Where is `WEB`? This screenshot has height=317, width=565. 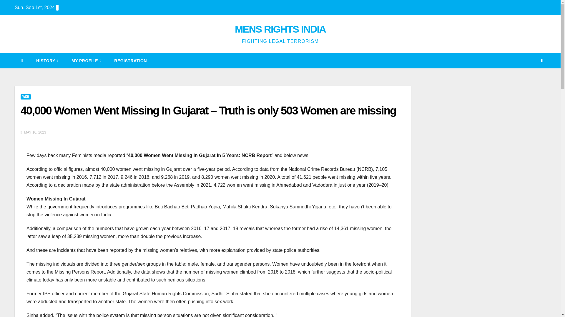
WEB is located at coordinates (26, 97).